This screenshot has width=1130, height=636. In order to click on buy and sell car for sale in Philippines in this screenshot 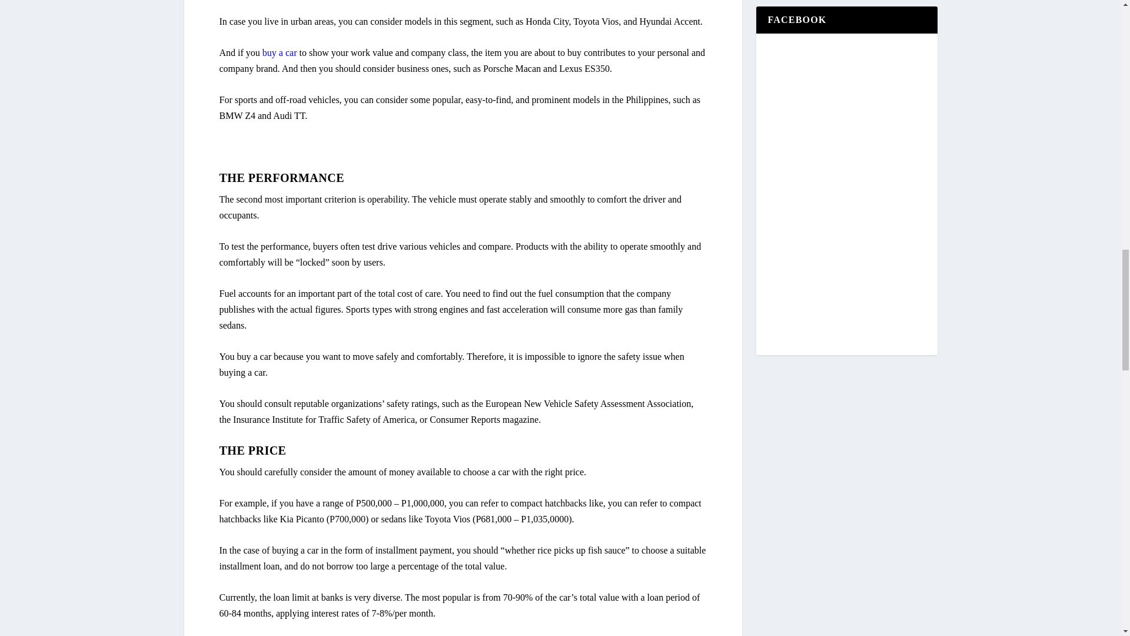, I will do `click(279, 53)`.